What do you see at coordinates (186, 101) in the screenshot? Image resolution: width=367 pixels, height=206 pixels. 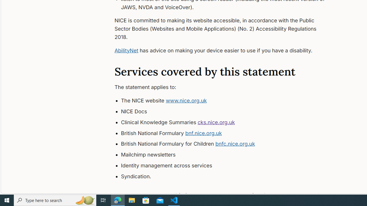 I see `www.nice.org.uk` at bounding box center [186, 101].